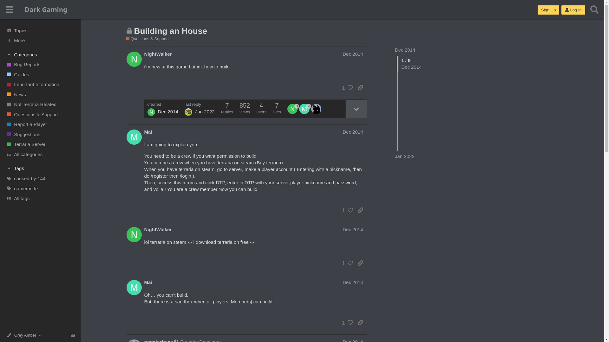  What do you see at coordinates (405, 156) in the screenshot?
I see `Jan 2022` at bounding box center [405, 156].